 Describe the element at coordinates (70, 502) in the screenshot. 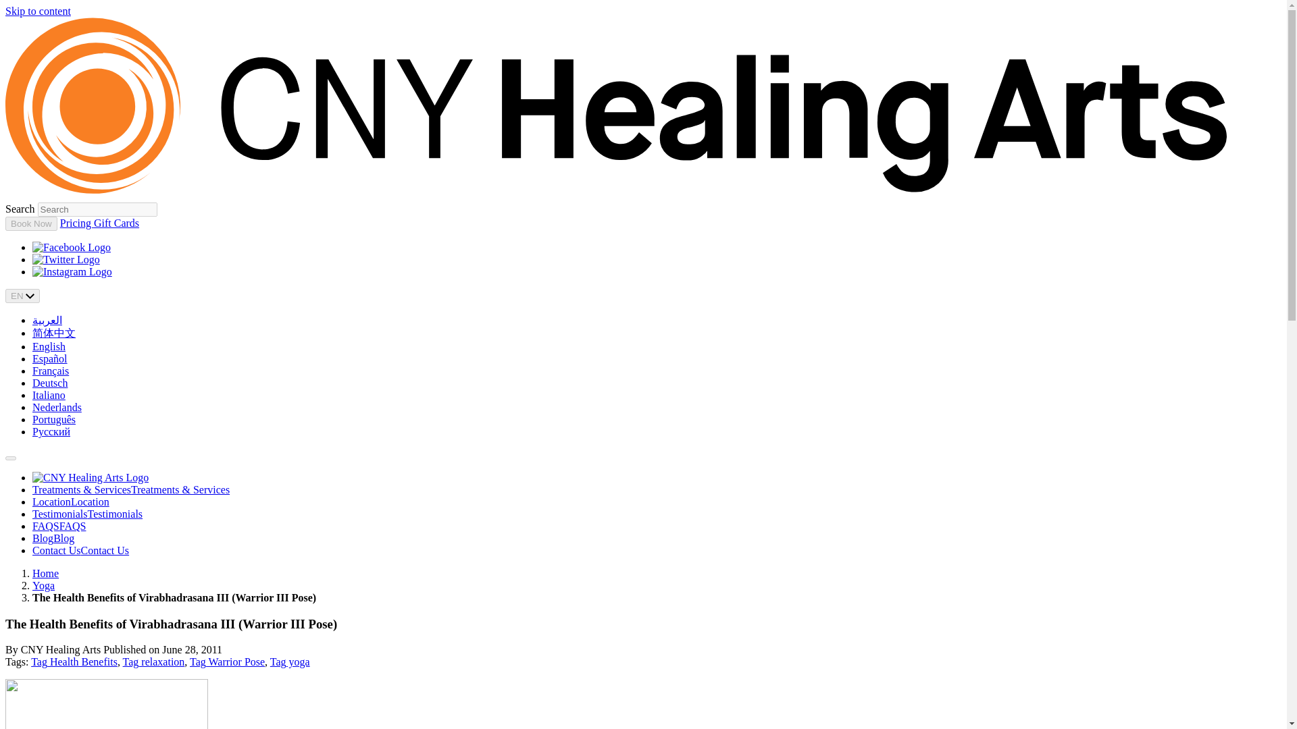

I see `LocationLocation` at that location.